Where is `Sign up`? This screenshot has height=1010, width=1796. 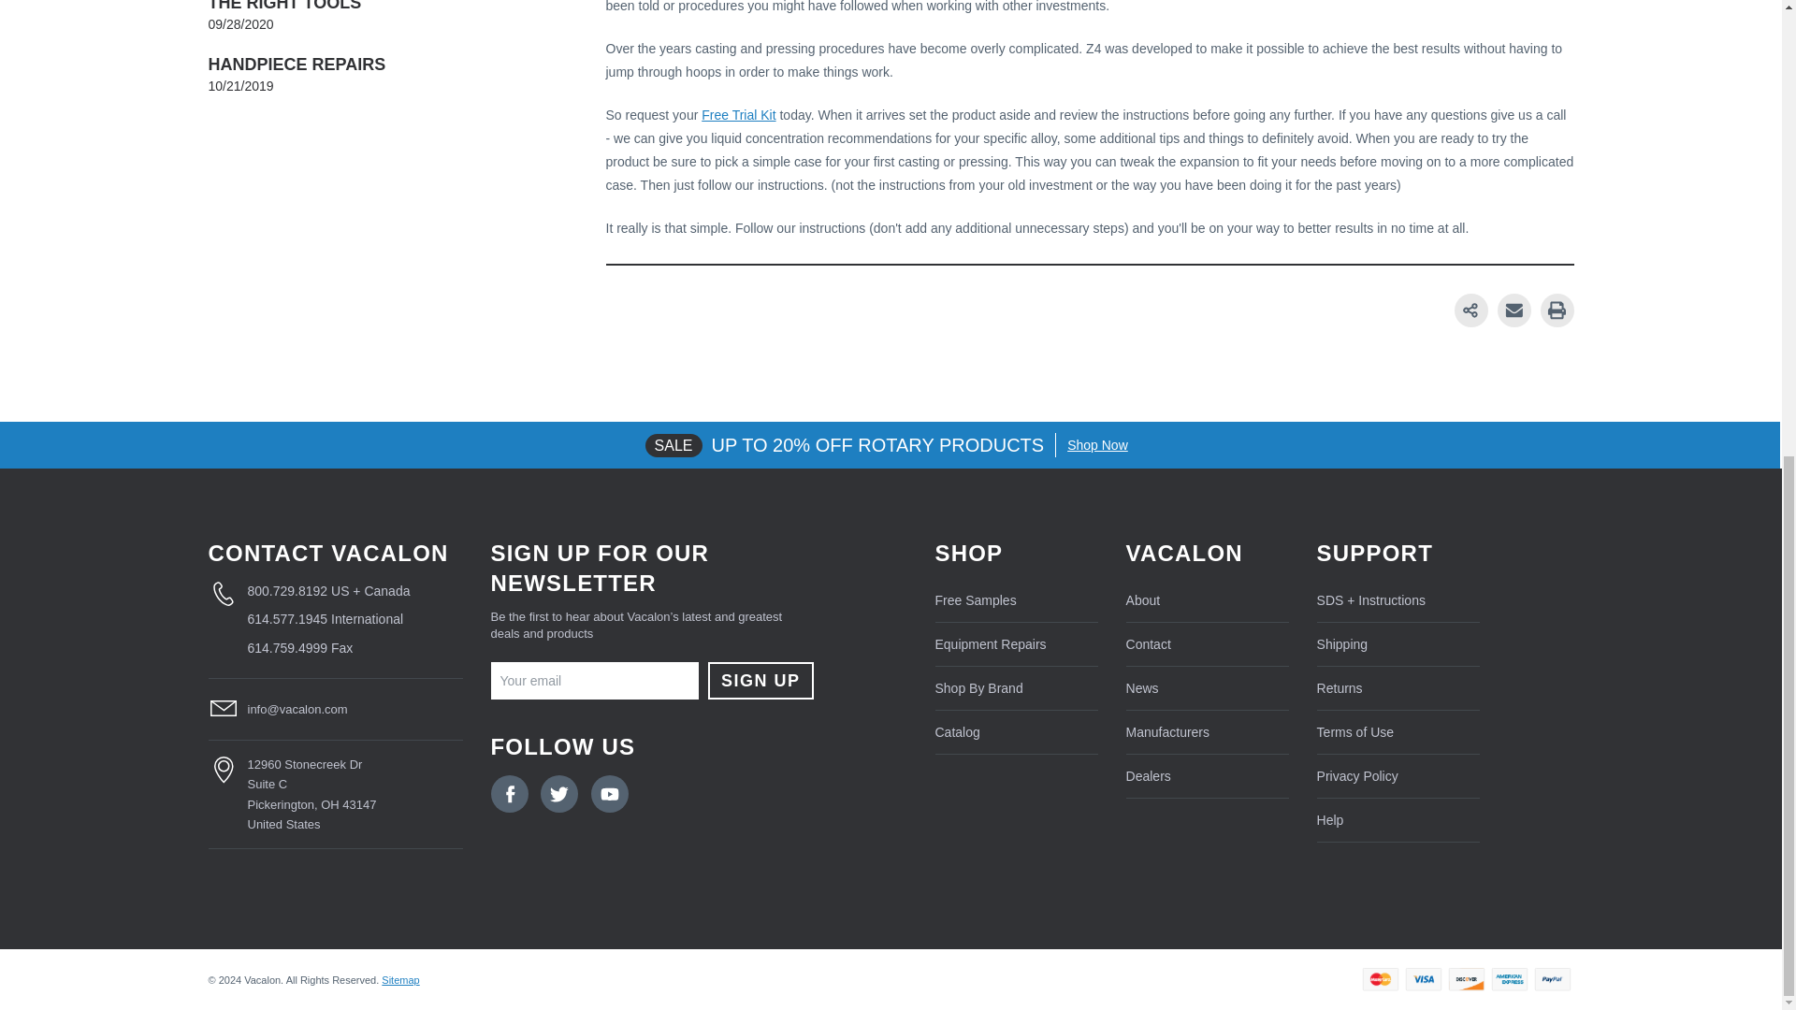 Sign up is located at coordinates (760, 681).